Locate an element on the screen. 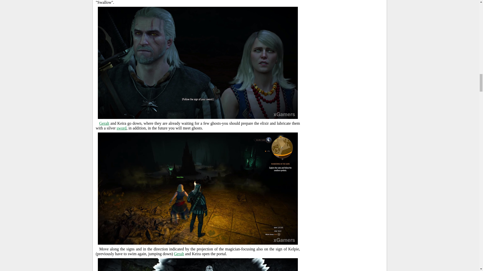  sword is located at coordinates (122, 128).